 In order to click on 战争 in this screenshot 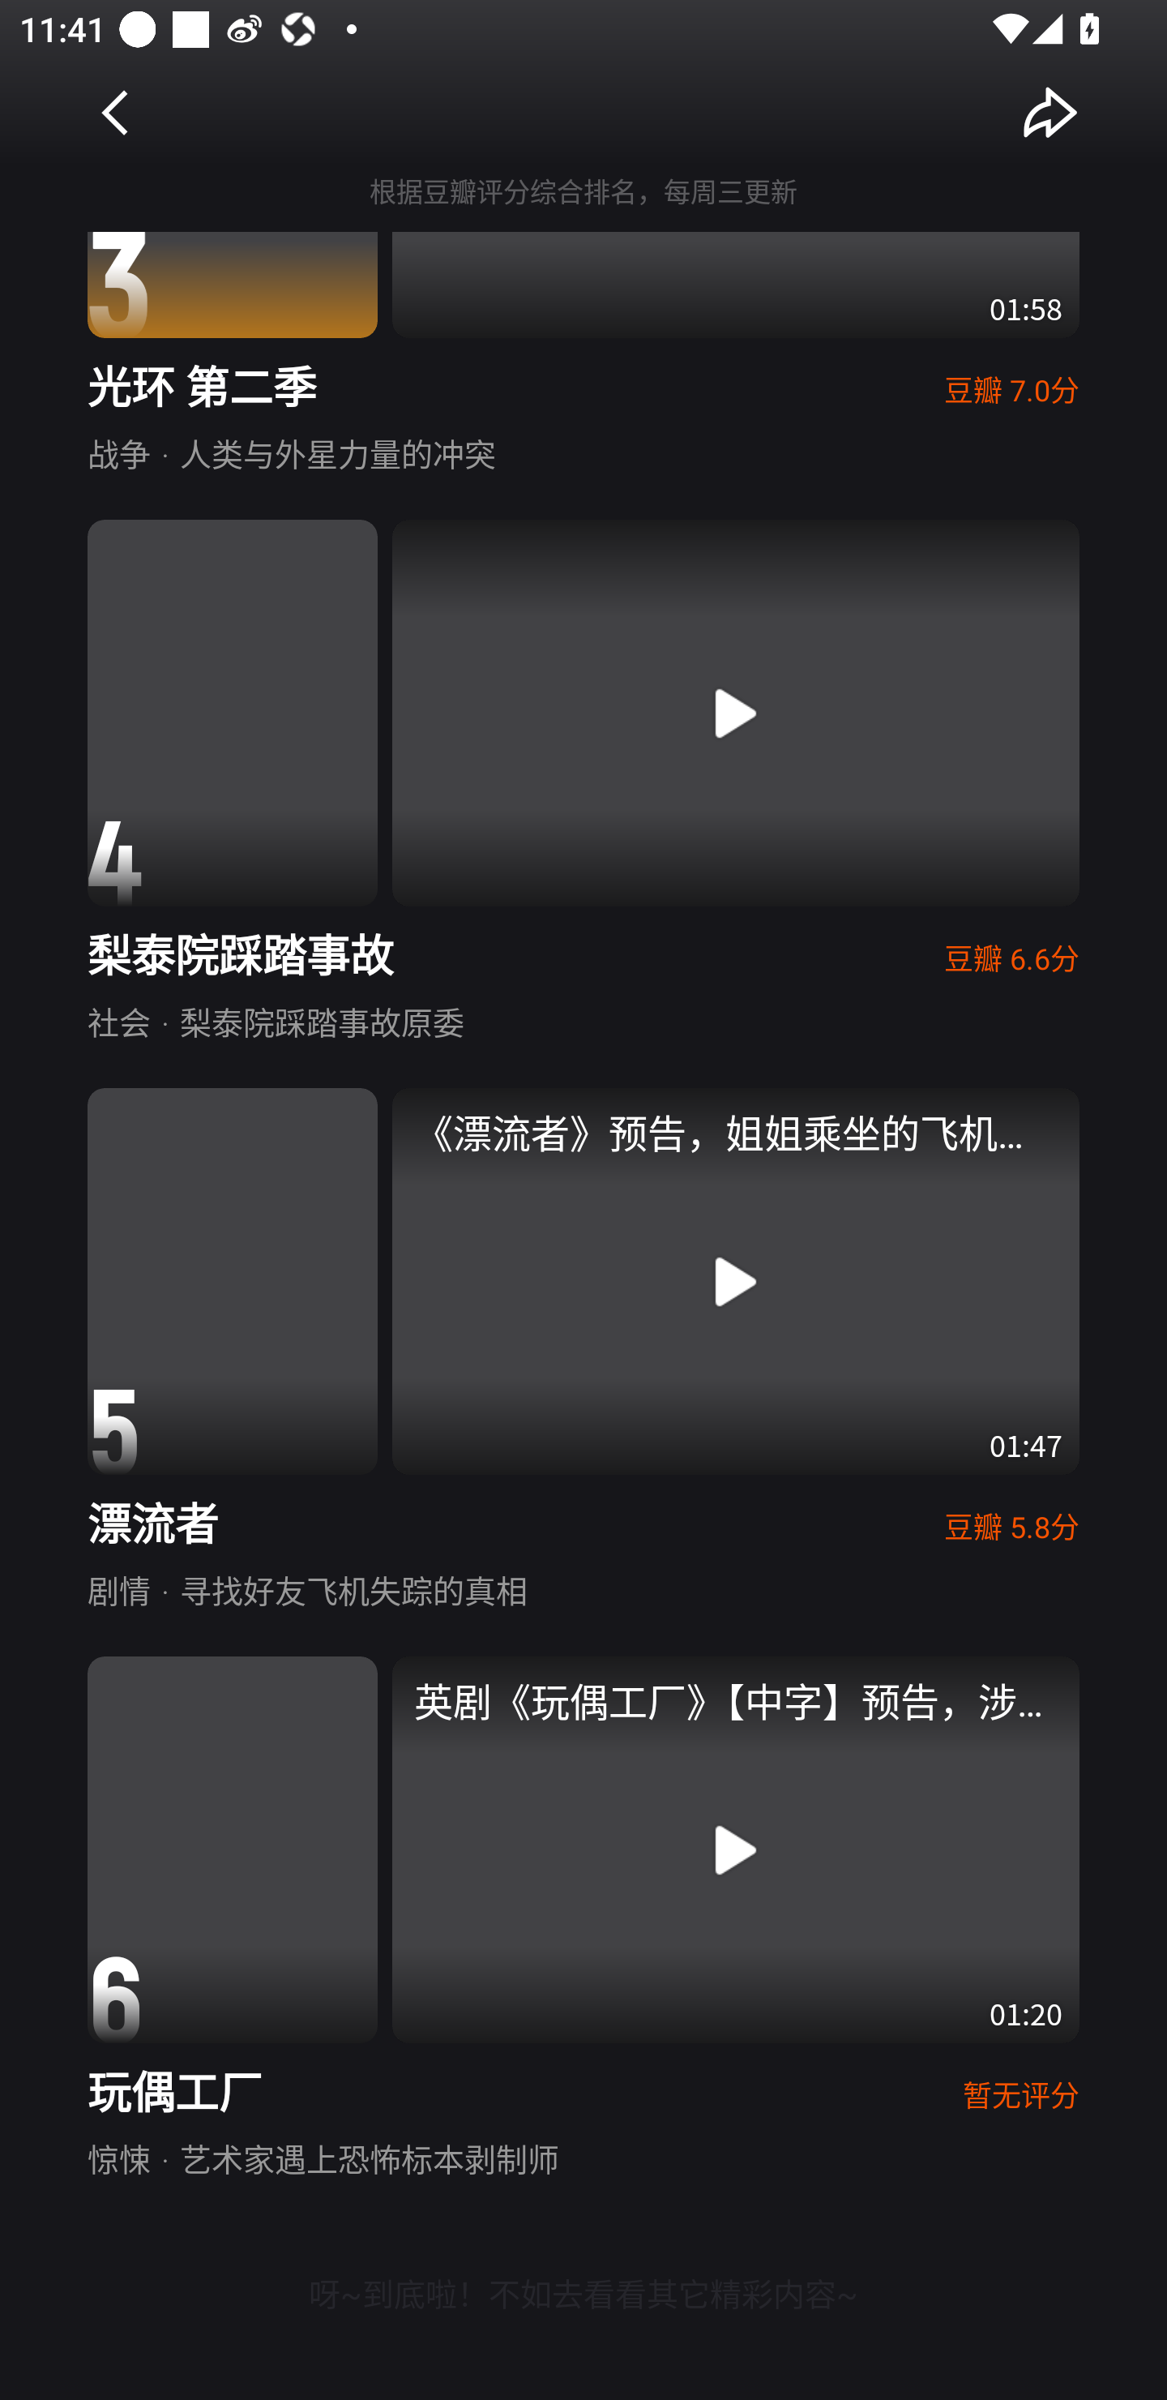, I will do `click(118, 452)`.